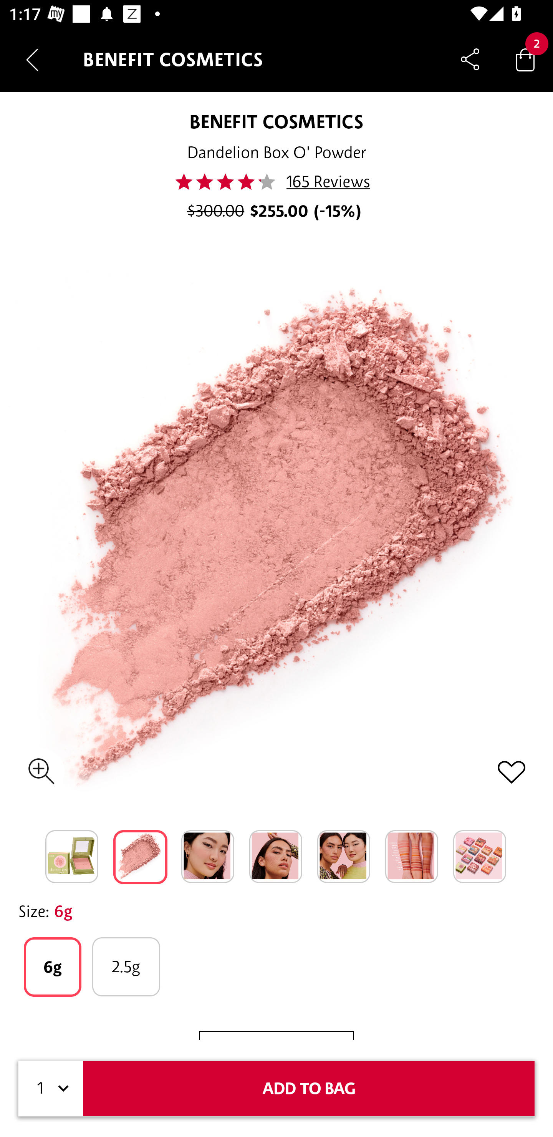 This screenshot has height=1137, width=553. What do you see at coordinates (52, 967) in the screenshot?
I see `6g` at bounding box center [52, 967].